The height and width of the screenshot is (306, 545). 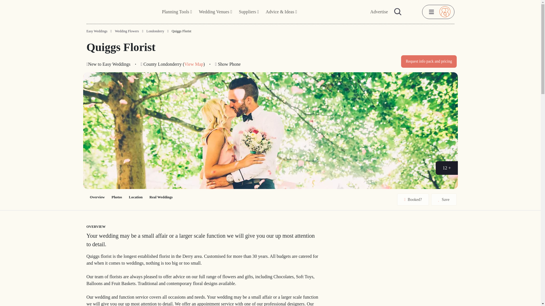 What do you see at coordinates (444, 199) in the screenshot?
I see `Save` at bounding box center [444, 199].